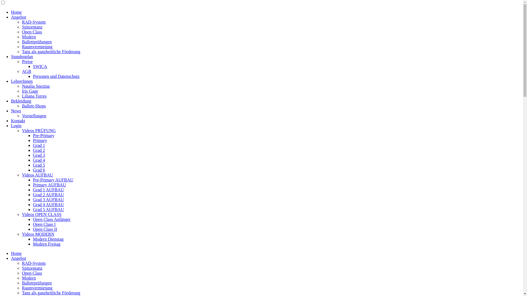  I want to click on Pre-Primary, so click(44, 135).